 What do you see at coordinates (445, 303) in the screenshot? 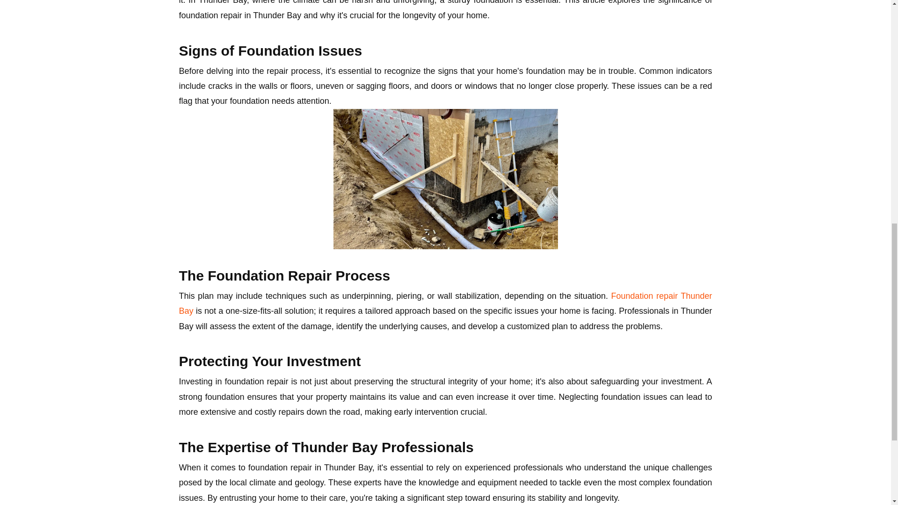
I see `Foundation repair Thunder Bay` at bounding box center [445, 303].